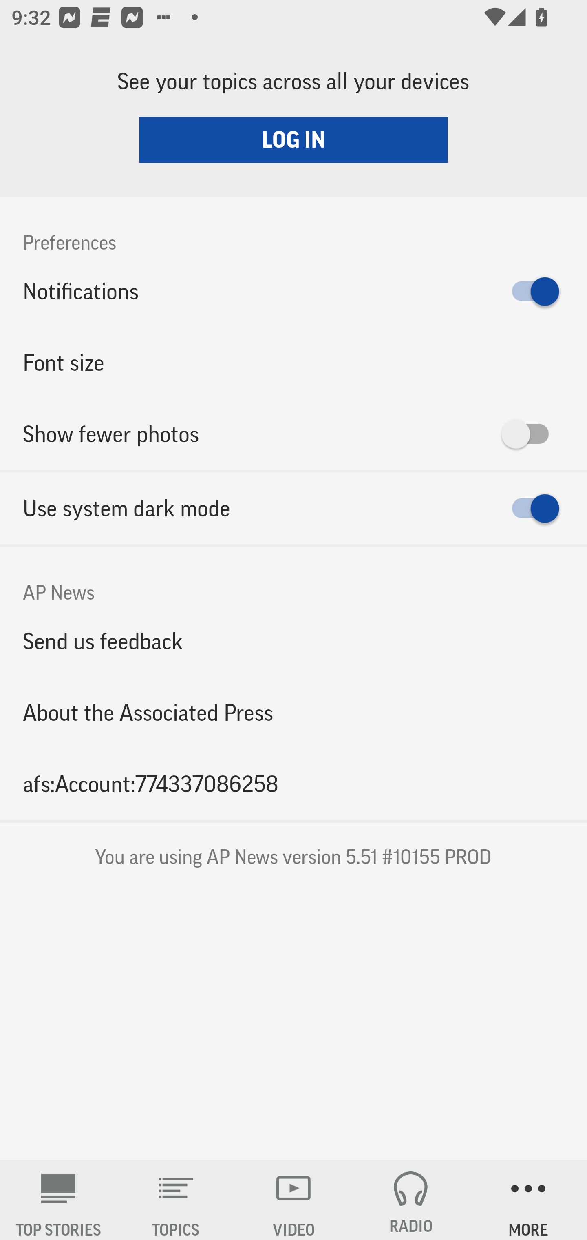 This screenshot has width=587, height=1240. Describe the element at coordinates (528, 1200) in the screenshot. I see `MORE` at that location.